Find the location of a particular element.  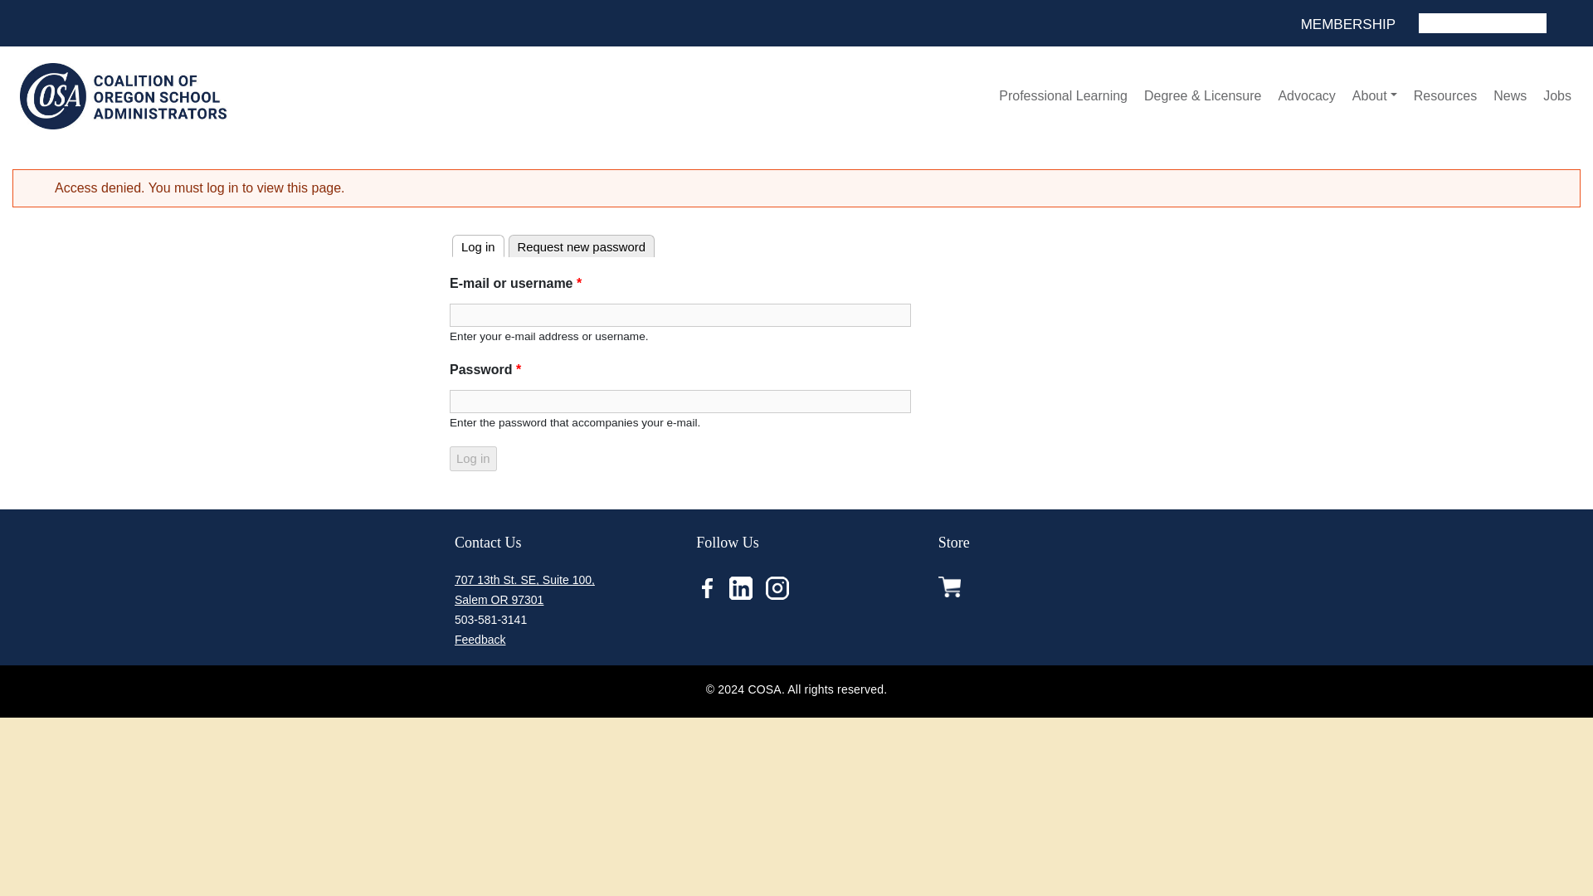

Log in is located at coordinates (473, 458).